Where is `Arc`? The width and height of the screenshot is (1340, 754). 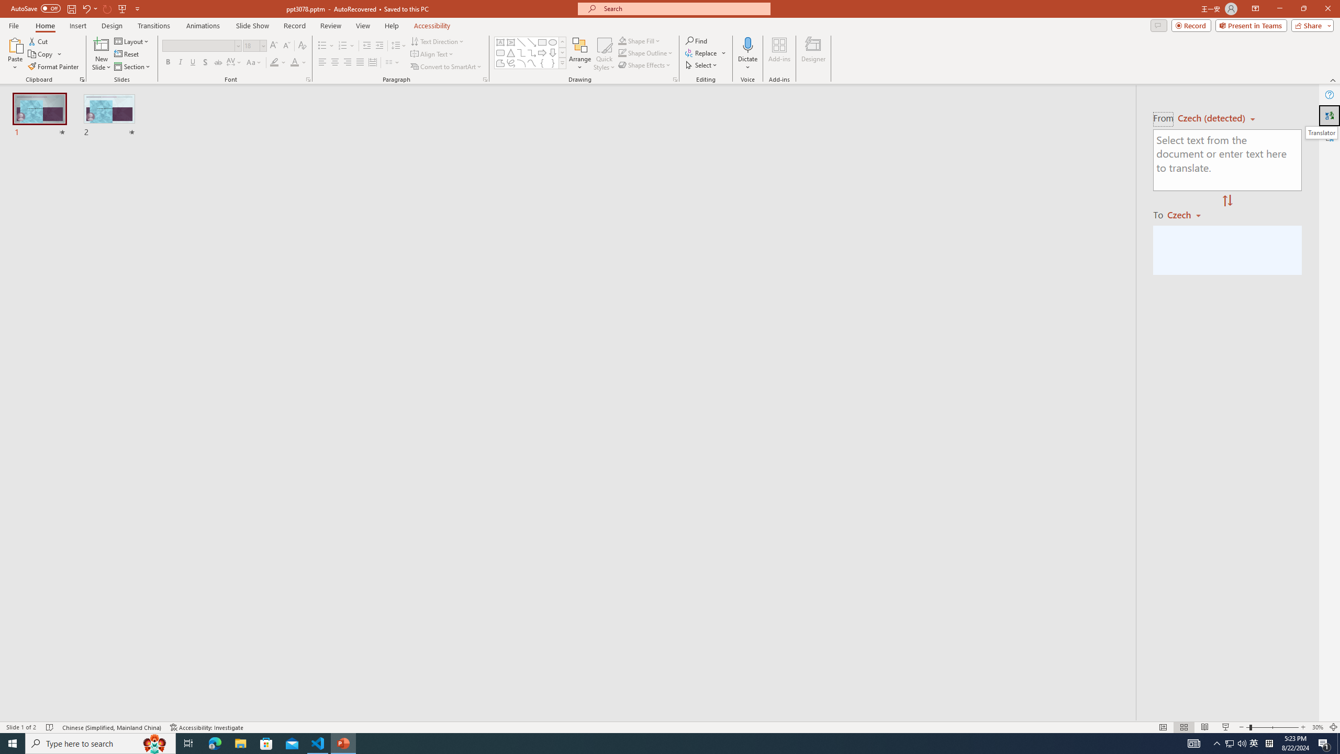
Arc is located at coordinates (521, 63).